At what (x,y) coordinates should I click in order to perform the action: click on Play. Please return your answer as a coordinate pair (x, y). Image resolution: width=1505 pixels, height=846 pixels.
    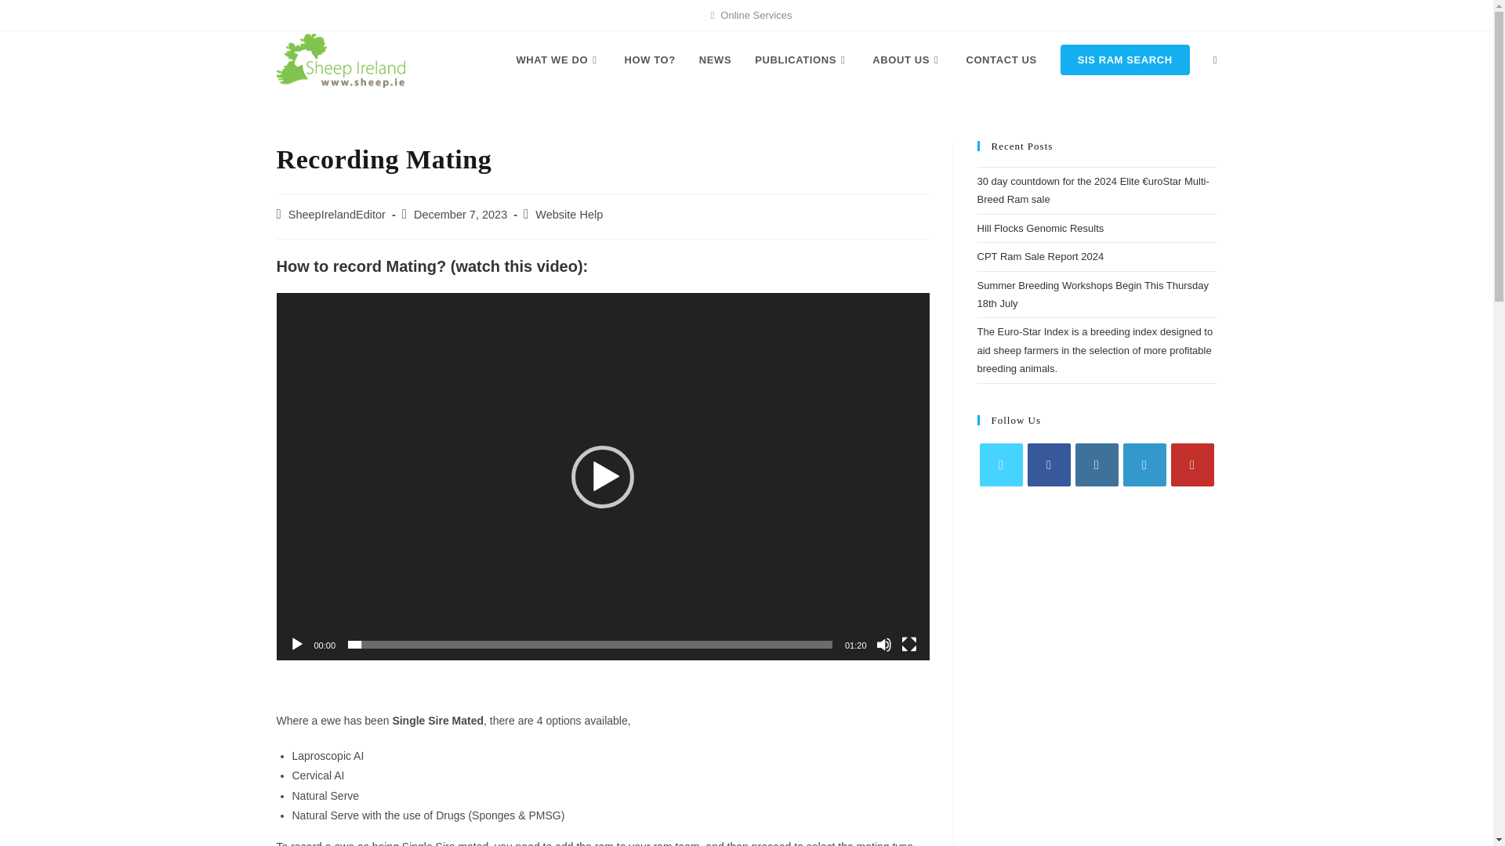
    Looking at the image, I should click on (296, 644).